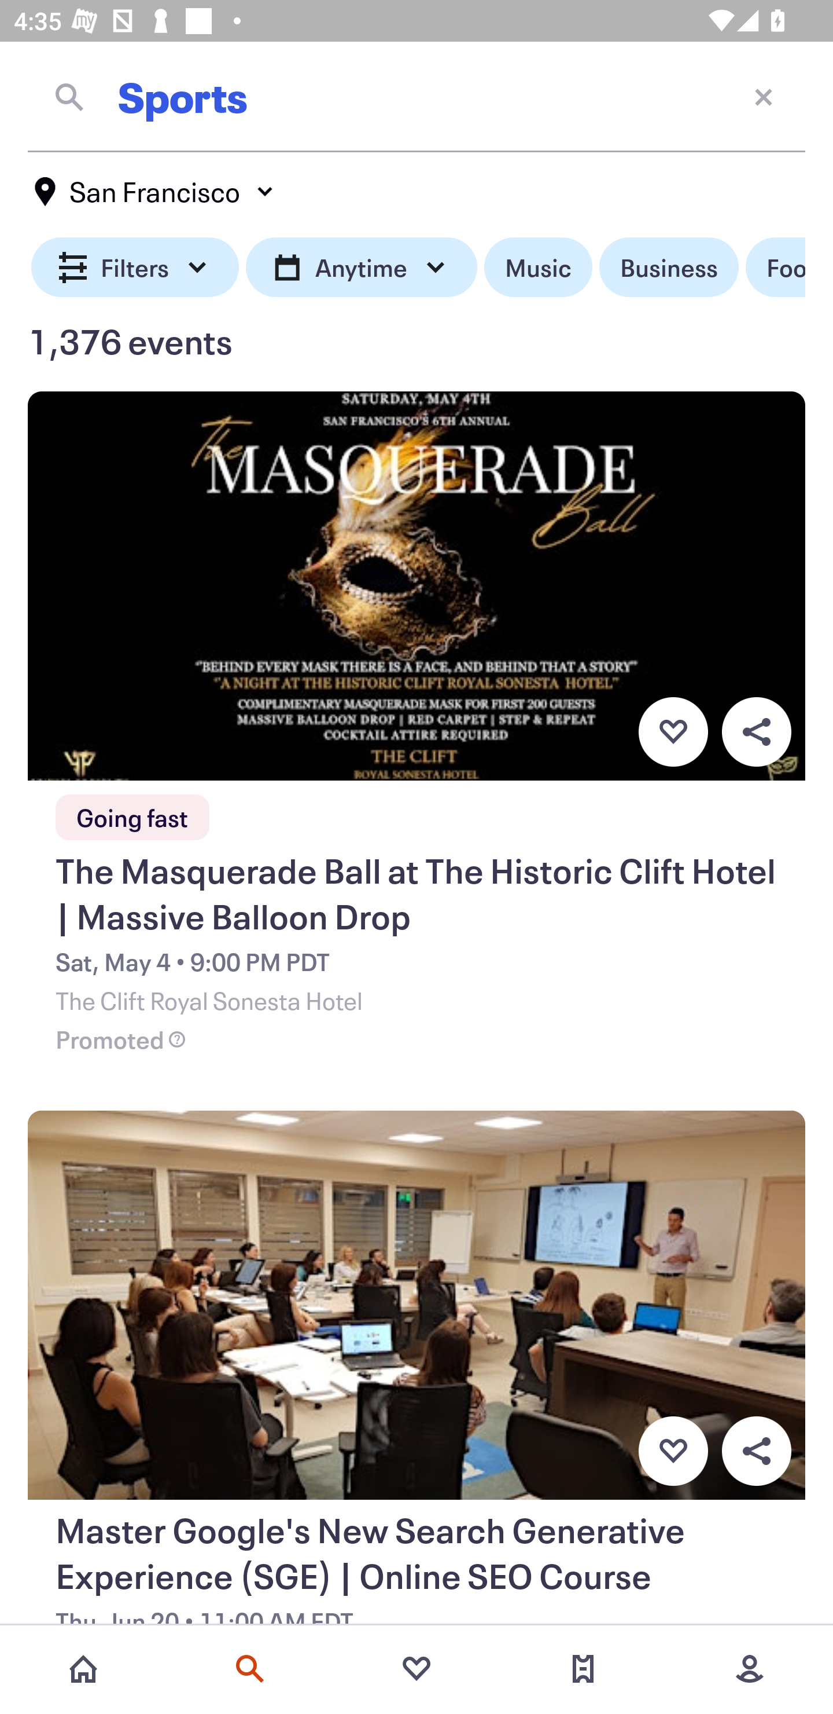 This screenshot has width=833, height=1714. What do you see at coordinates (764, 96) in the screenshot?
I see `Close current screen` at bounding box center [764, 96].